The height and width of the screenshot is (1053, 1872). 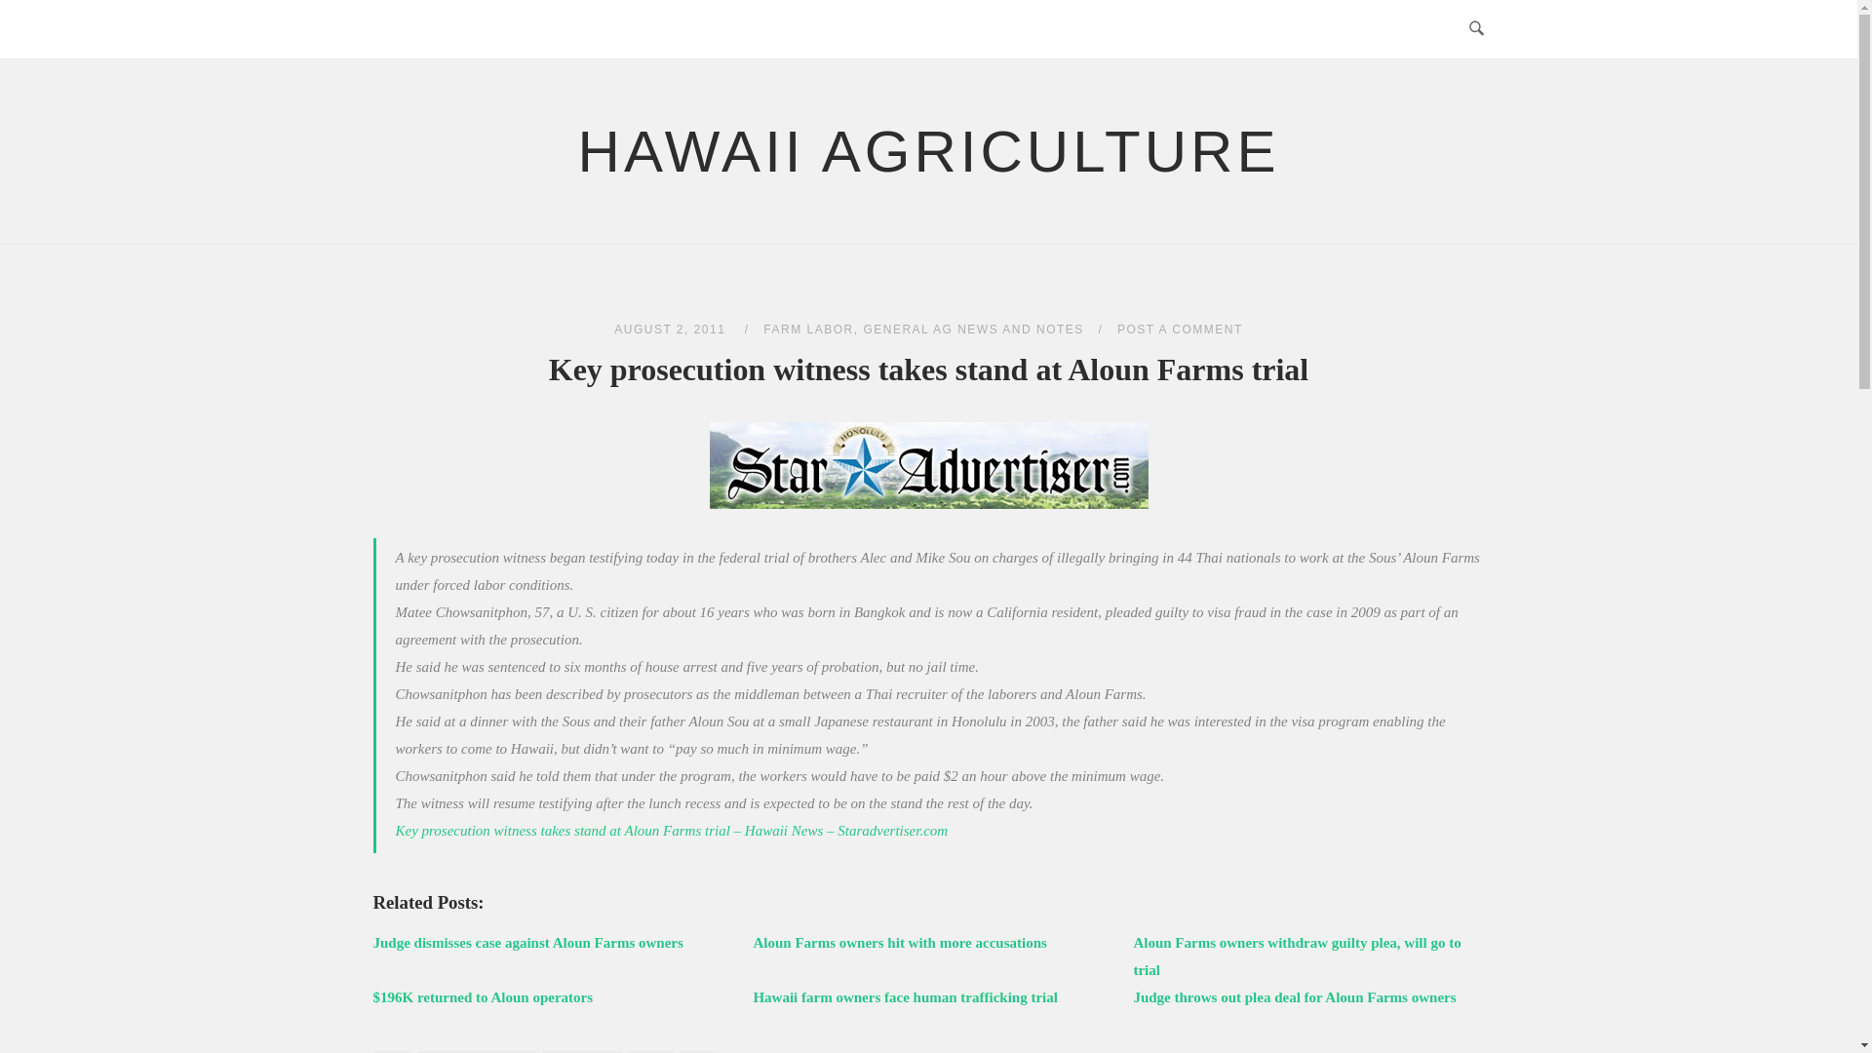 What do you see at coordinates (929, 152) in the screenshot?
I see `HAWAII AGRICULTURE` at bounding box center [929, 152].